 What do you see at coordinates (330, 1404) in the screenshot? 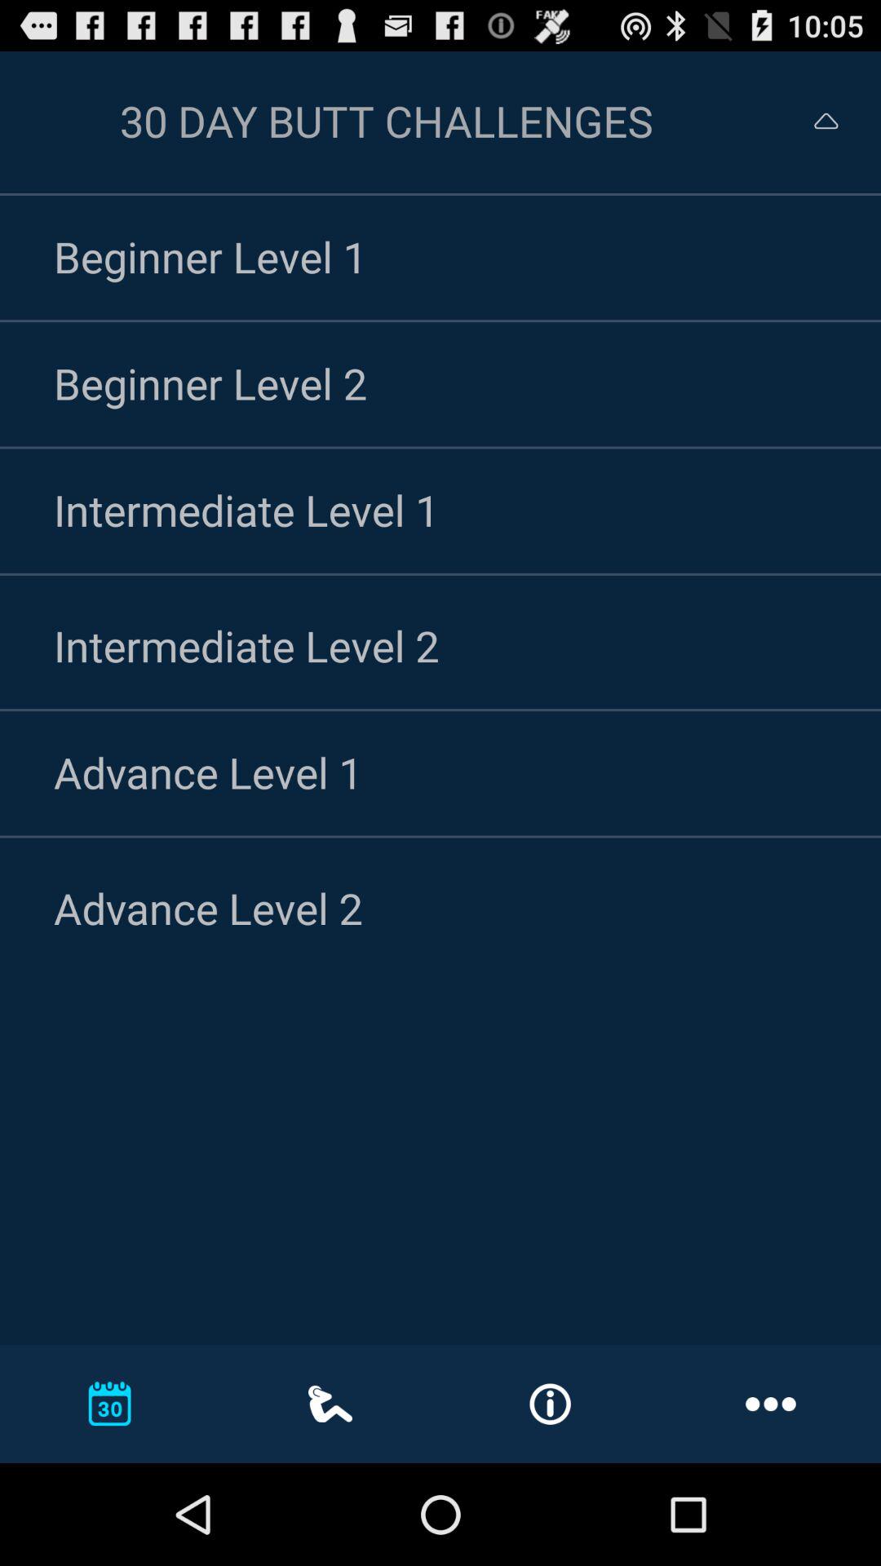
I see `click on the icon beside calendar` at bounding box center [330, 1404].